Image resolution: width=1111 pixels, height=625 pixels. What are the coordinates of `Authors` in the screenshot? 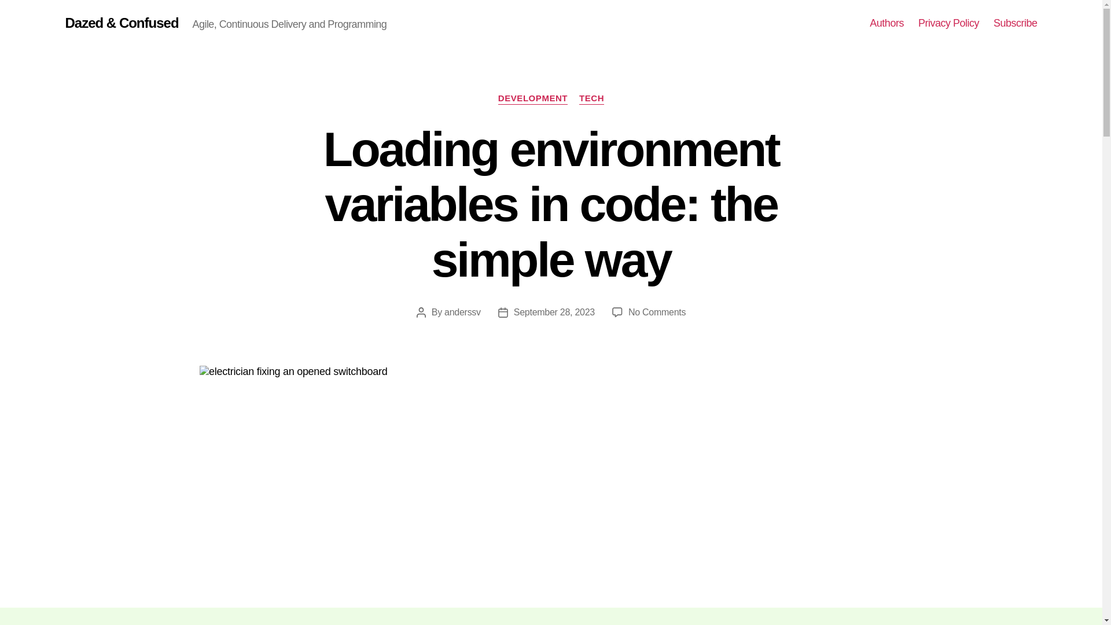 It's located at (886, 23).